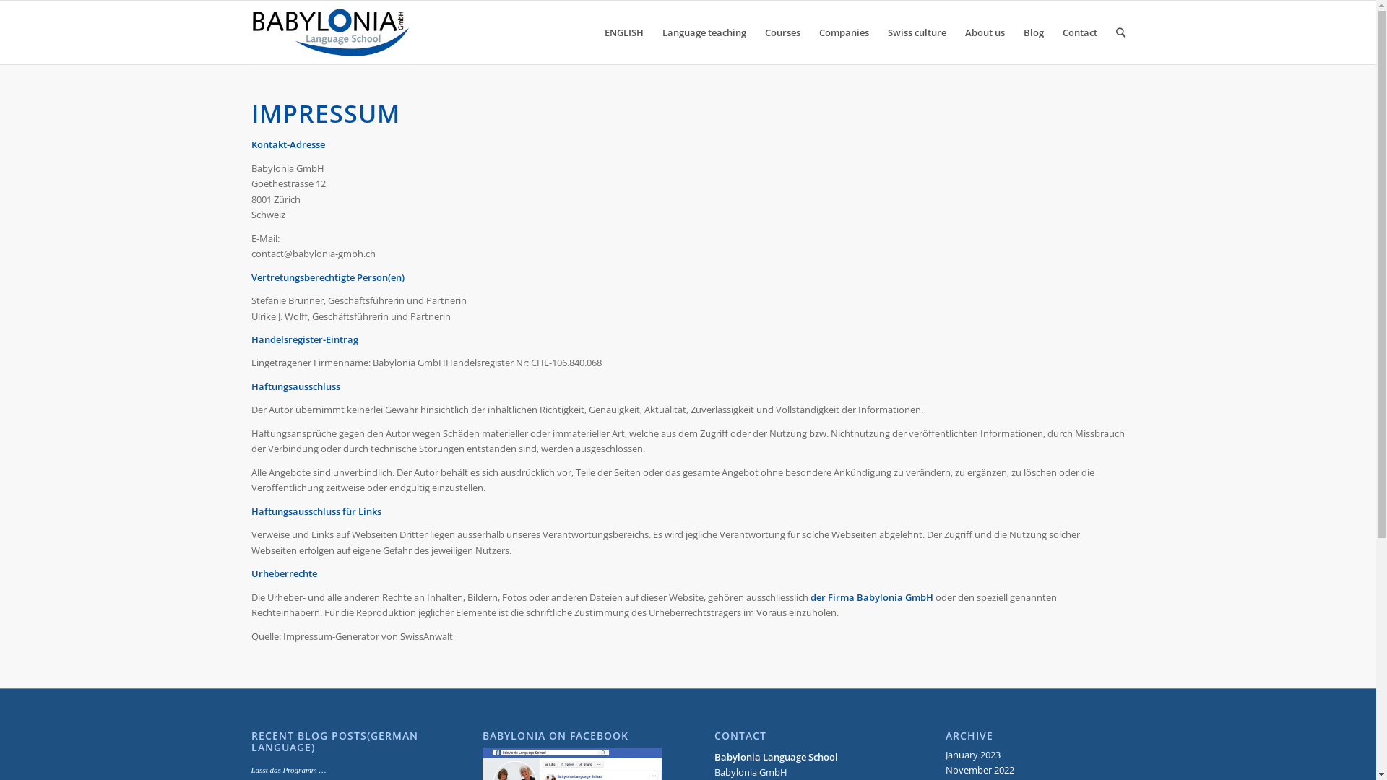 The image size is (1387, 780). Describe the element at coordinates (1080, 32) in the screenshot. I see `Contact` at that location.